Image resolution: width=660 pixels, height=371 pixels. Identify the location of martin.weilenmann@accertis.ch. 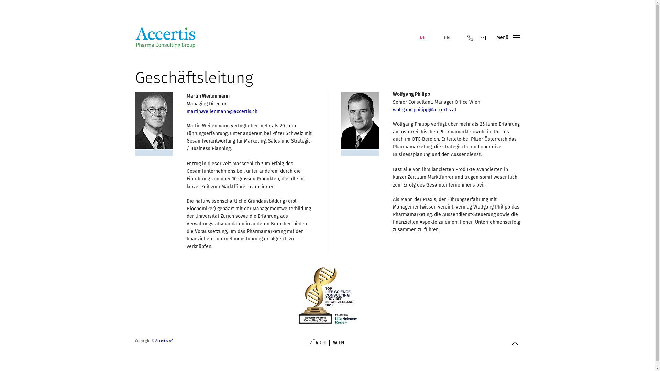
(222, 111).